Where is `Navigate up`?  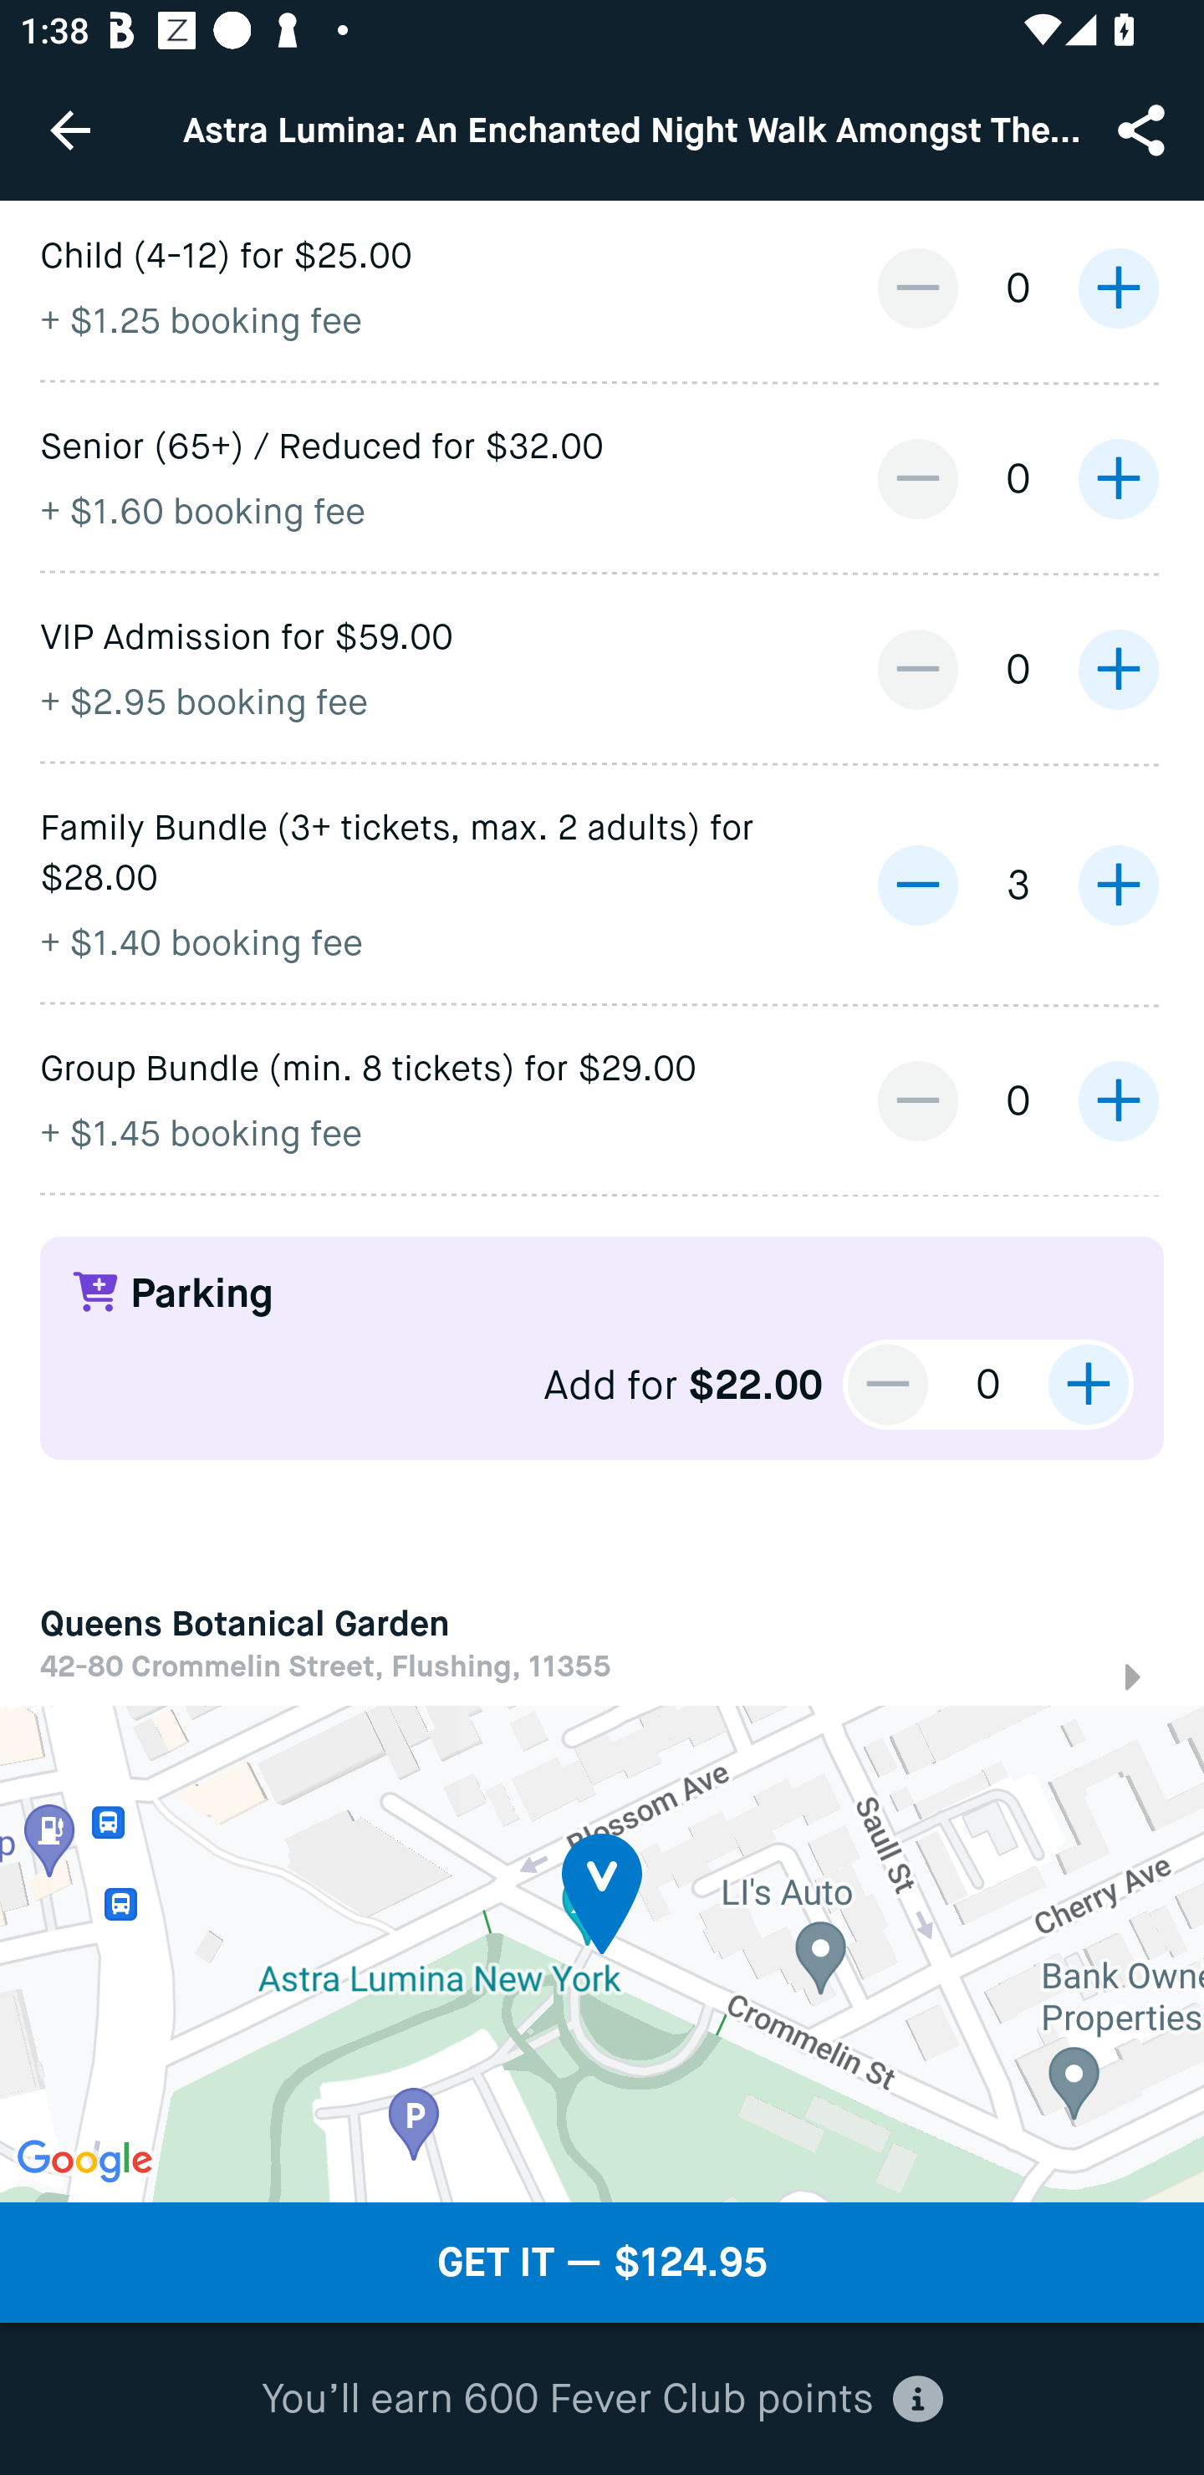
Navigate up is located at coordinates (70, 130).